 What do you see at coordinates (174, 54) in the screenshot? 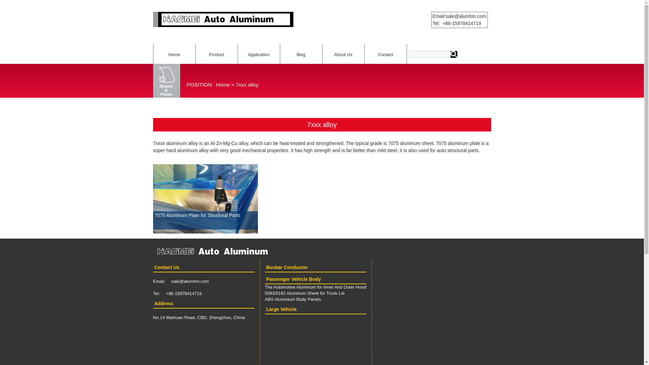
I see `Home` at bounding box center [174, 54].